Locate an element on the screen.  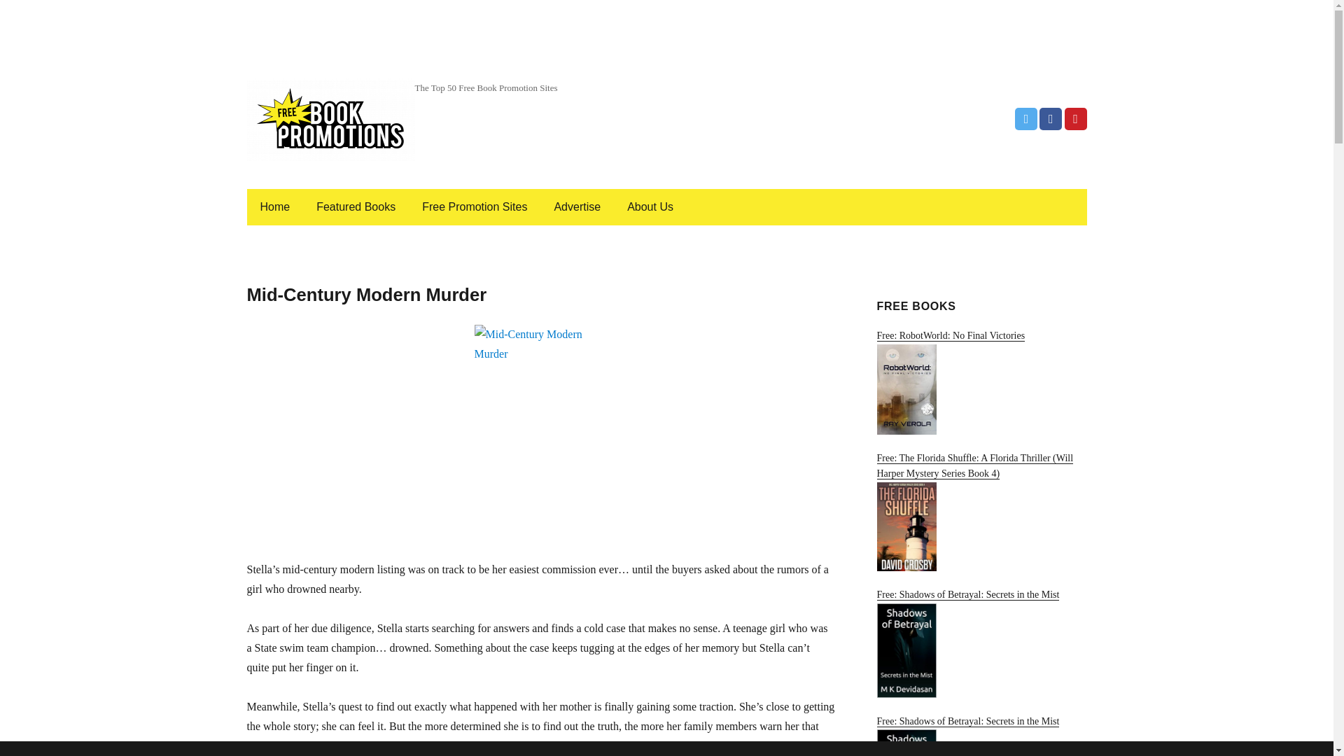
Home is located at coordinates (274, 207).